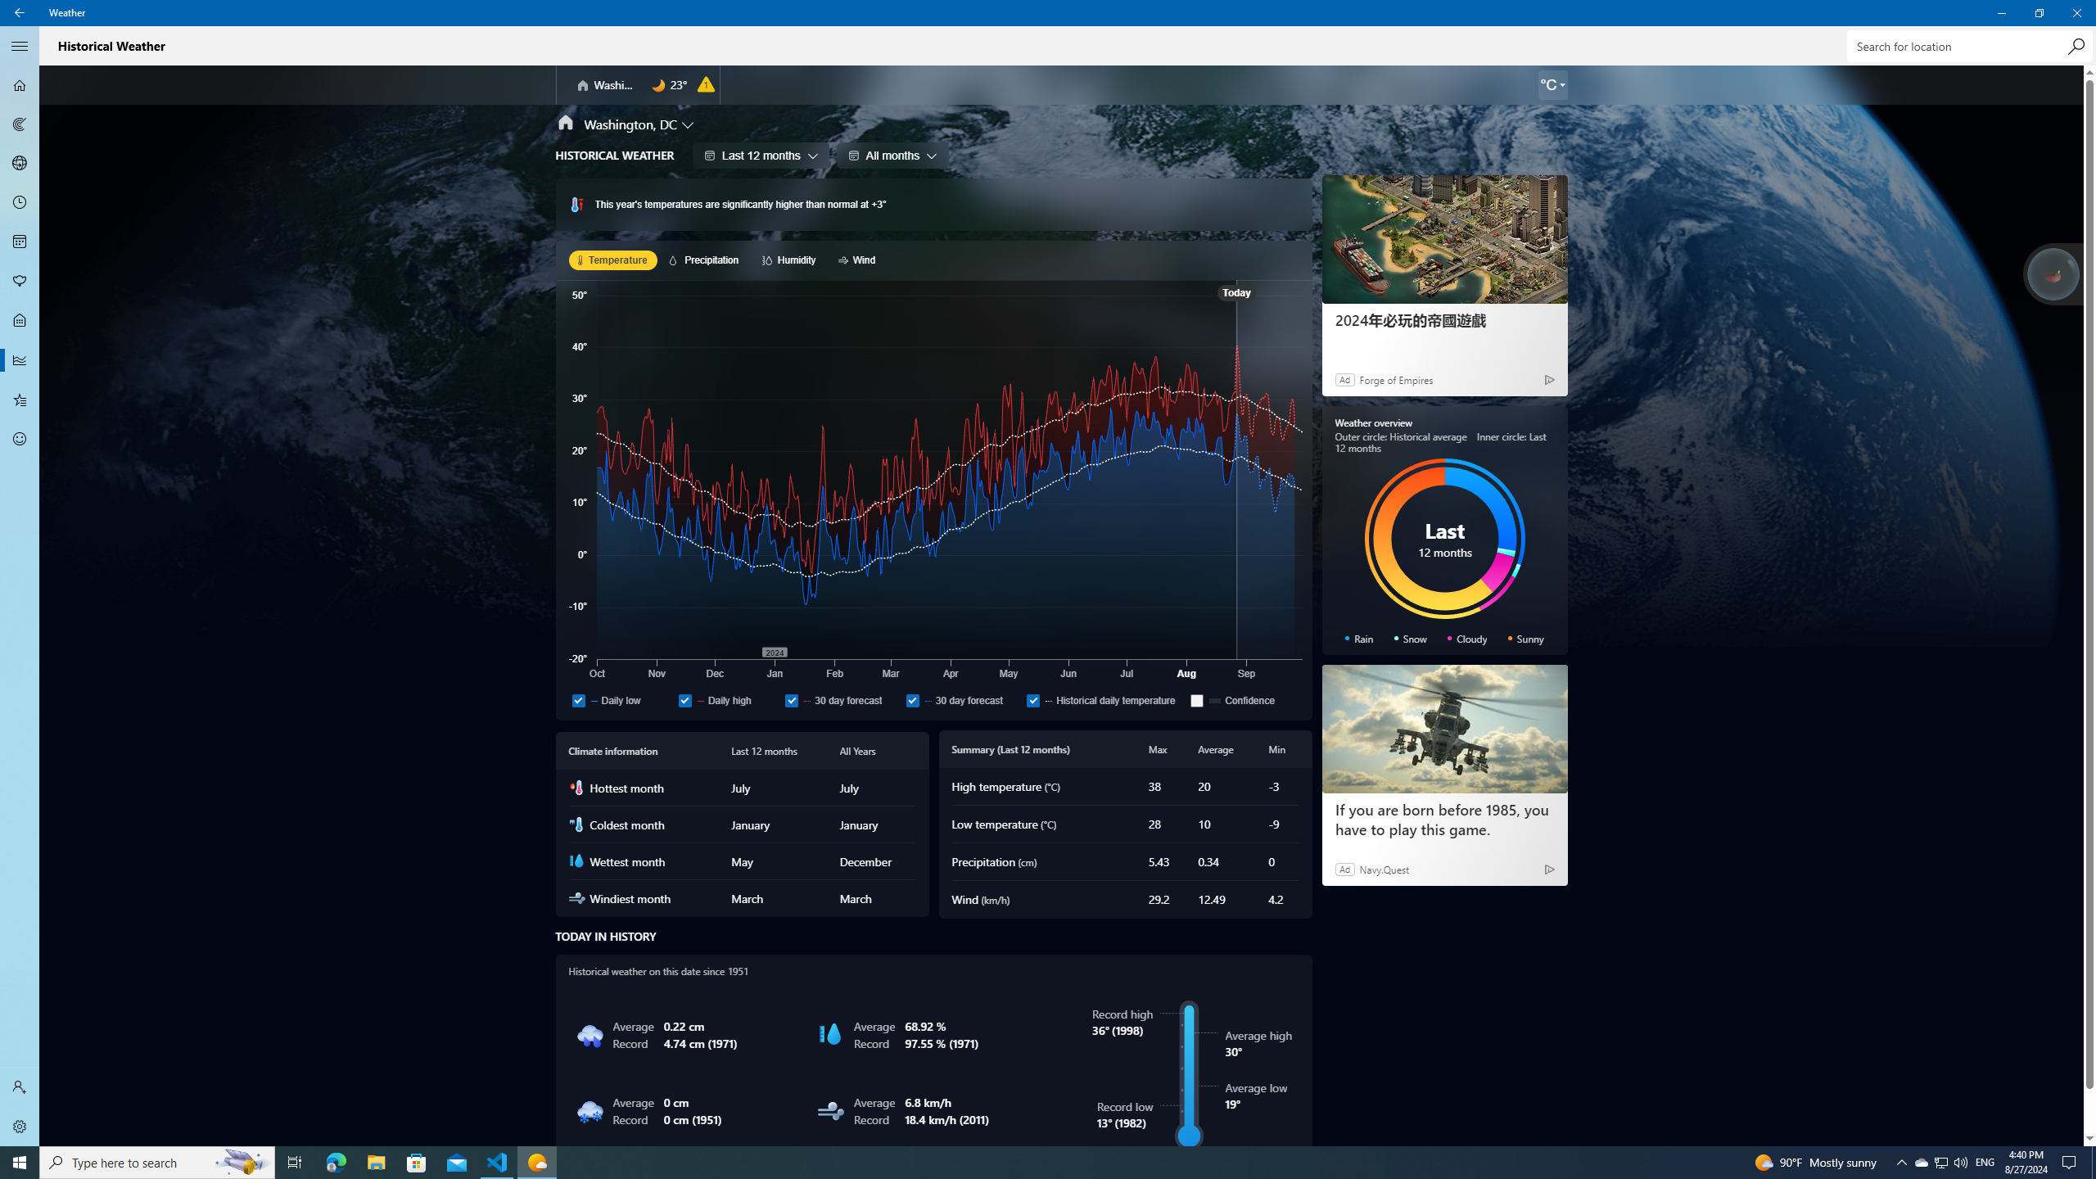  I want to click on Weather - 1 running window, so click(537, 1163).